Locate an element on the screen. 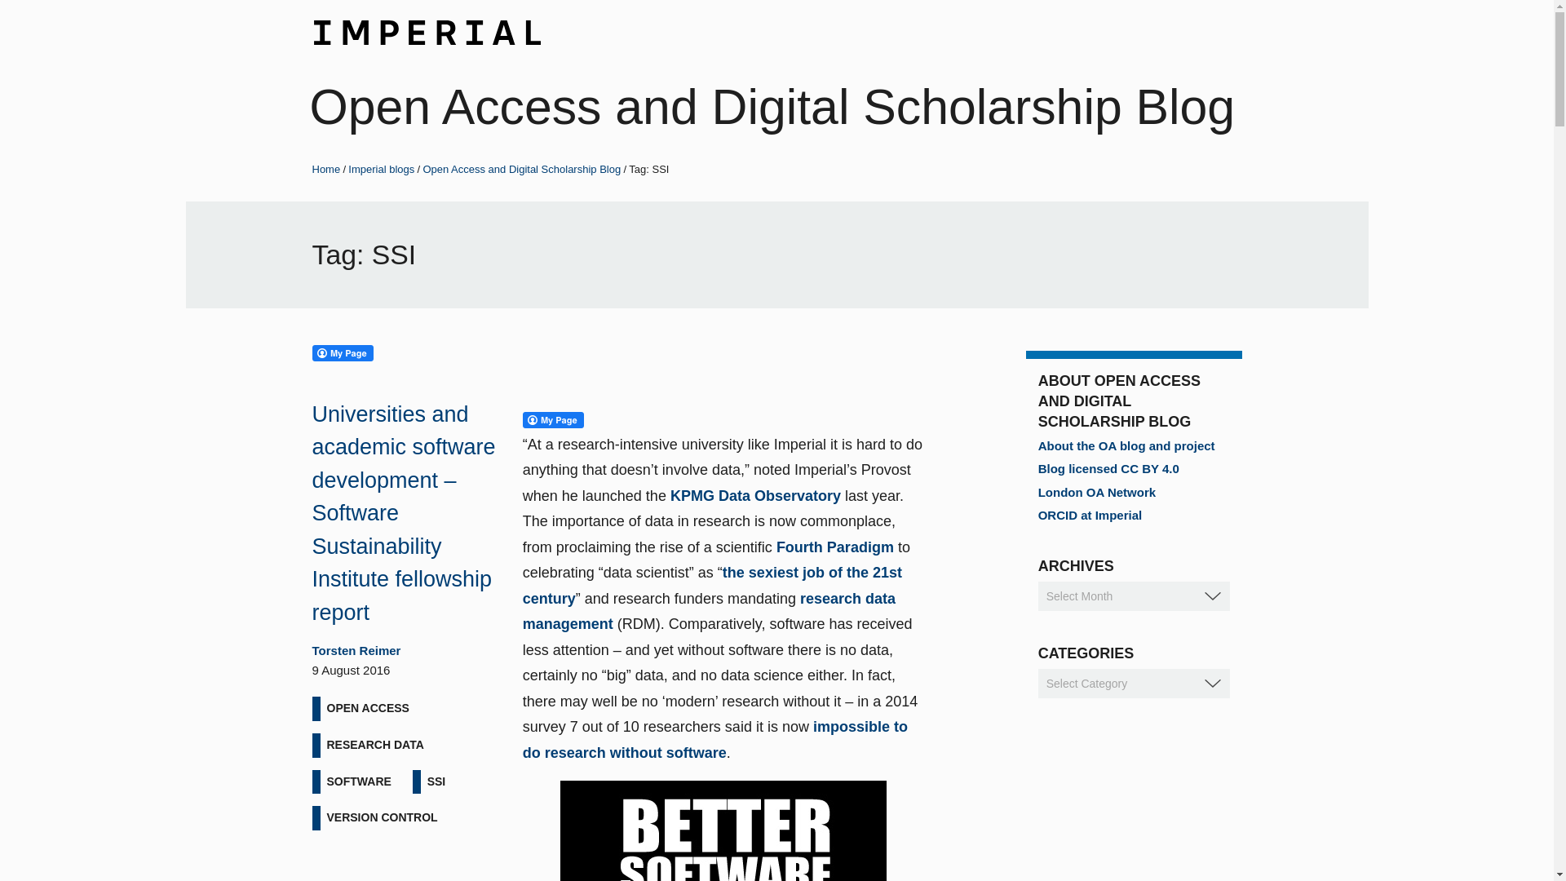 This screenshot has width=1566, height=881. SSI is located at coordinates (436, 781).